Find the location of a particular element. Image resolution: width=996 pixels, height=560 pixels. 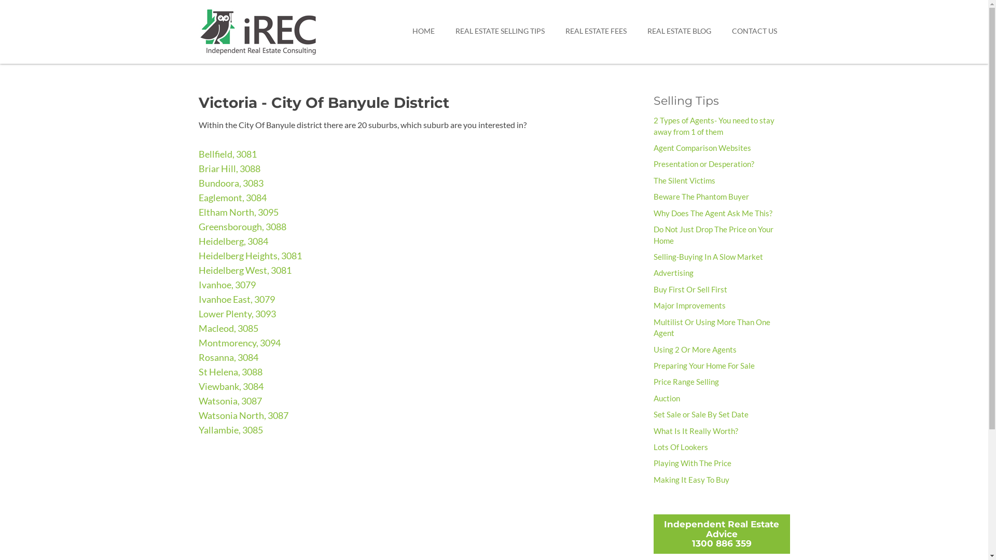

Major Improvements is located at coordinates (690, 305).